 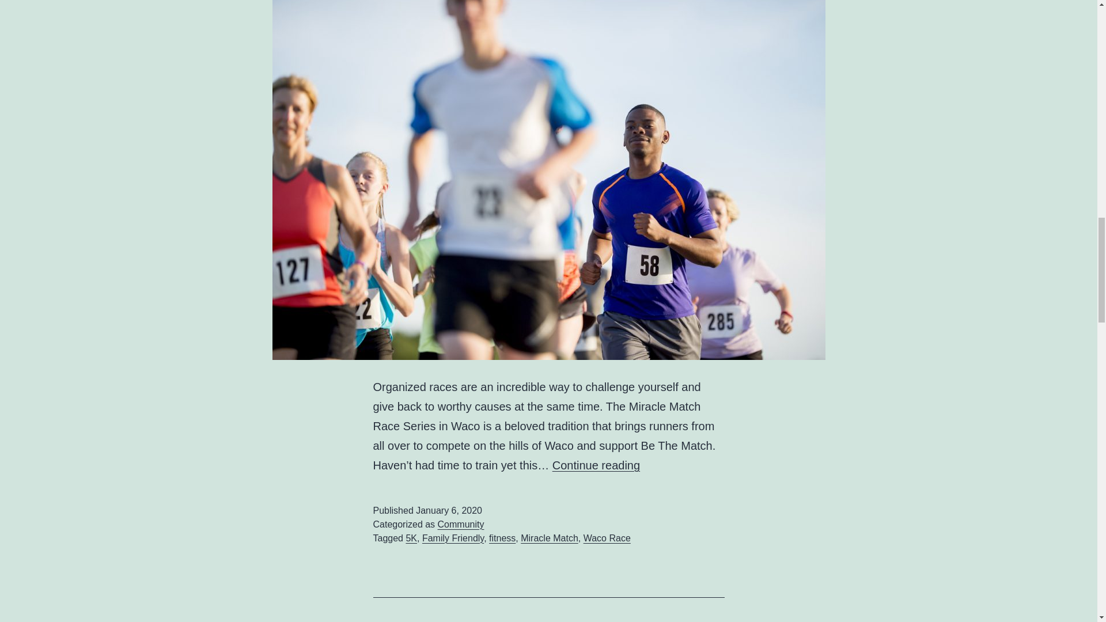 What do you see at coordinates (550, 538) in the screenshot?
I see `Miracle Match` at bounding box center [550, 538].